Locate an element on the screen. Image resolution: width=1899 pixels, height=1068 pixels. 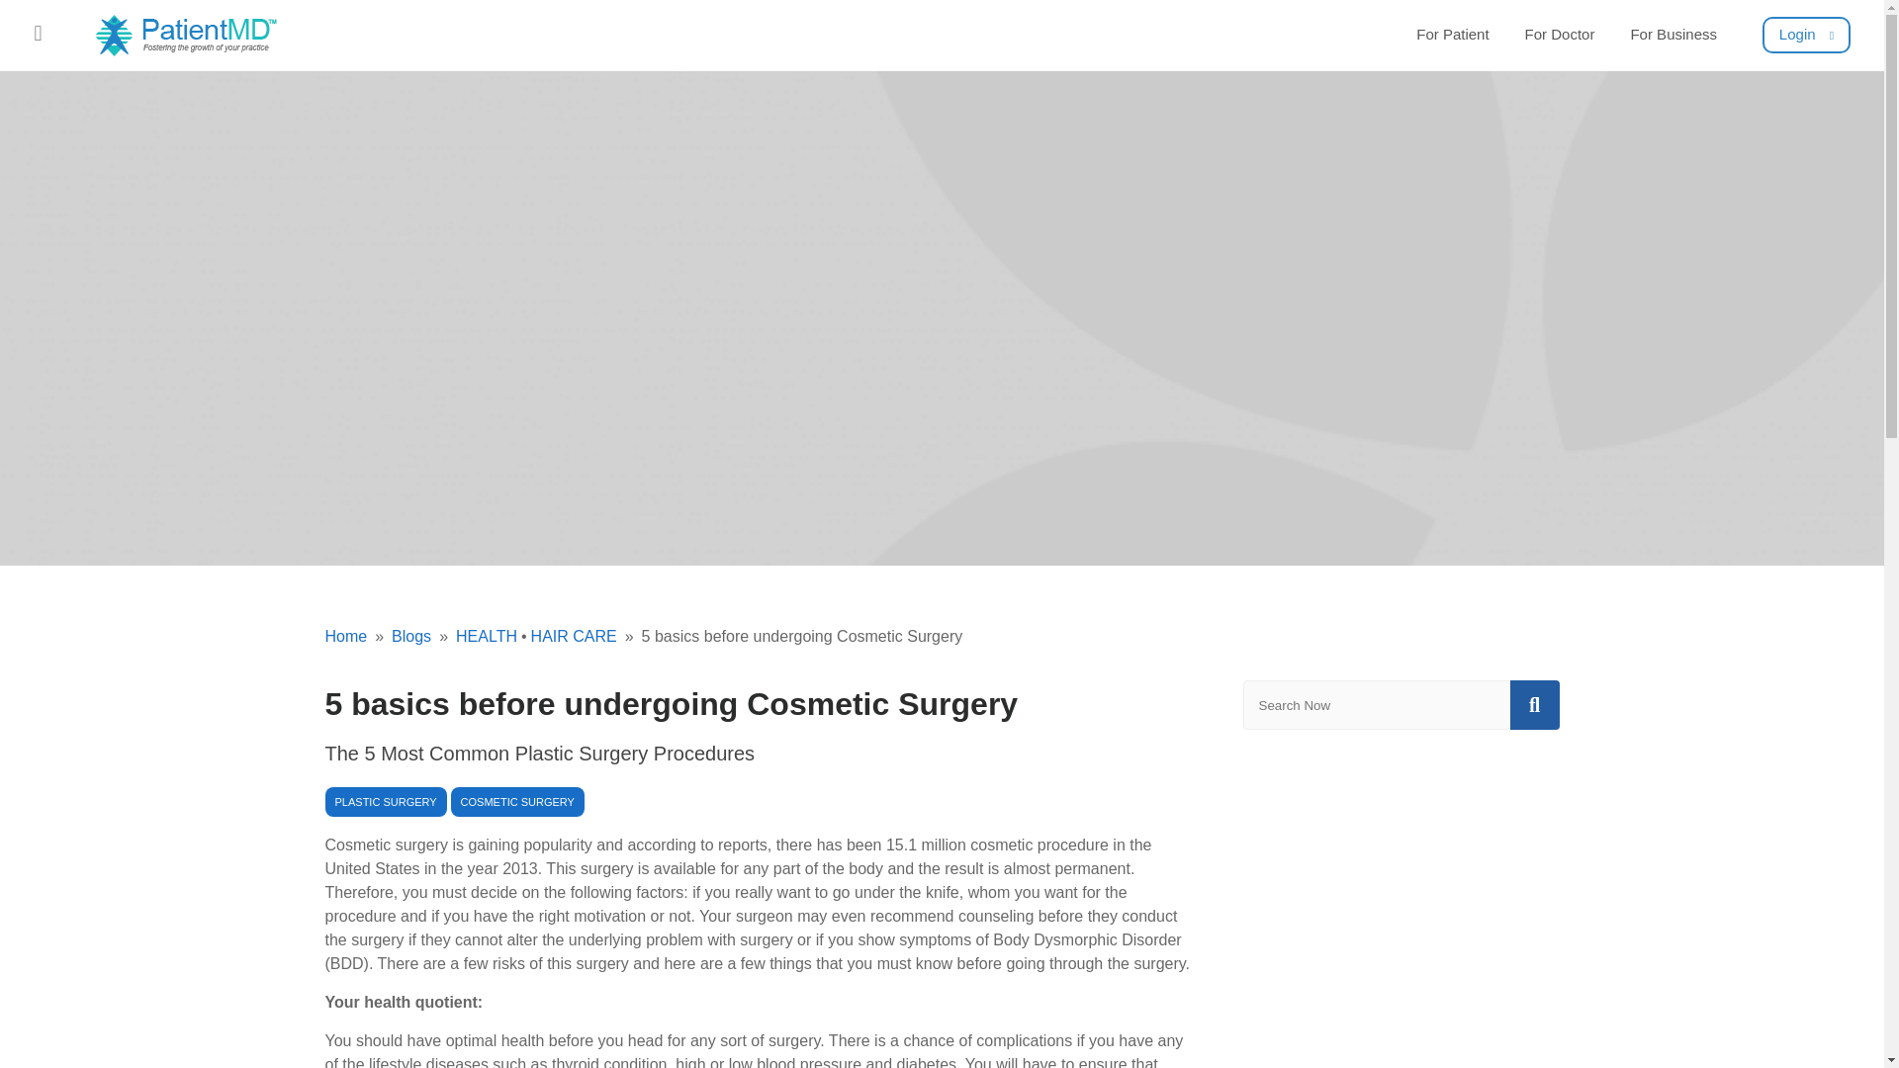
For Business is located at coordinates (1673, 35).